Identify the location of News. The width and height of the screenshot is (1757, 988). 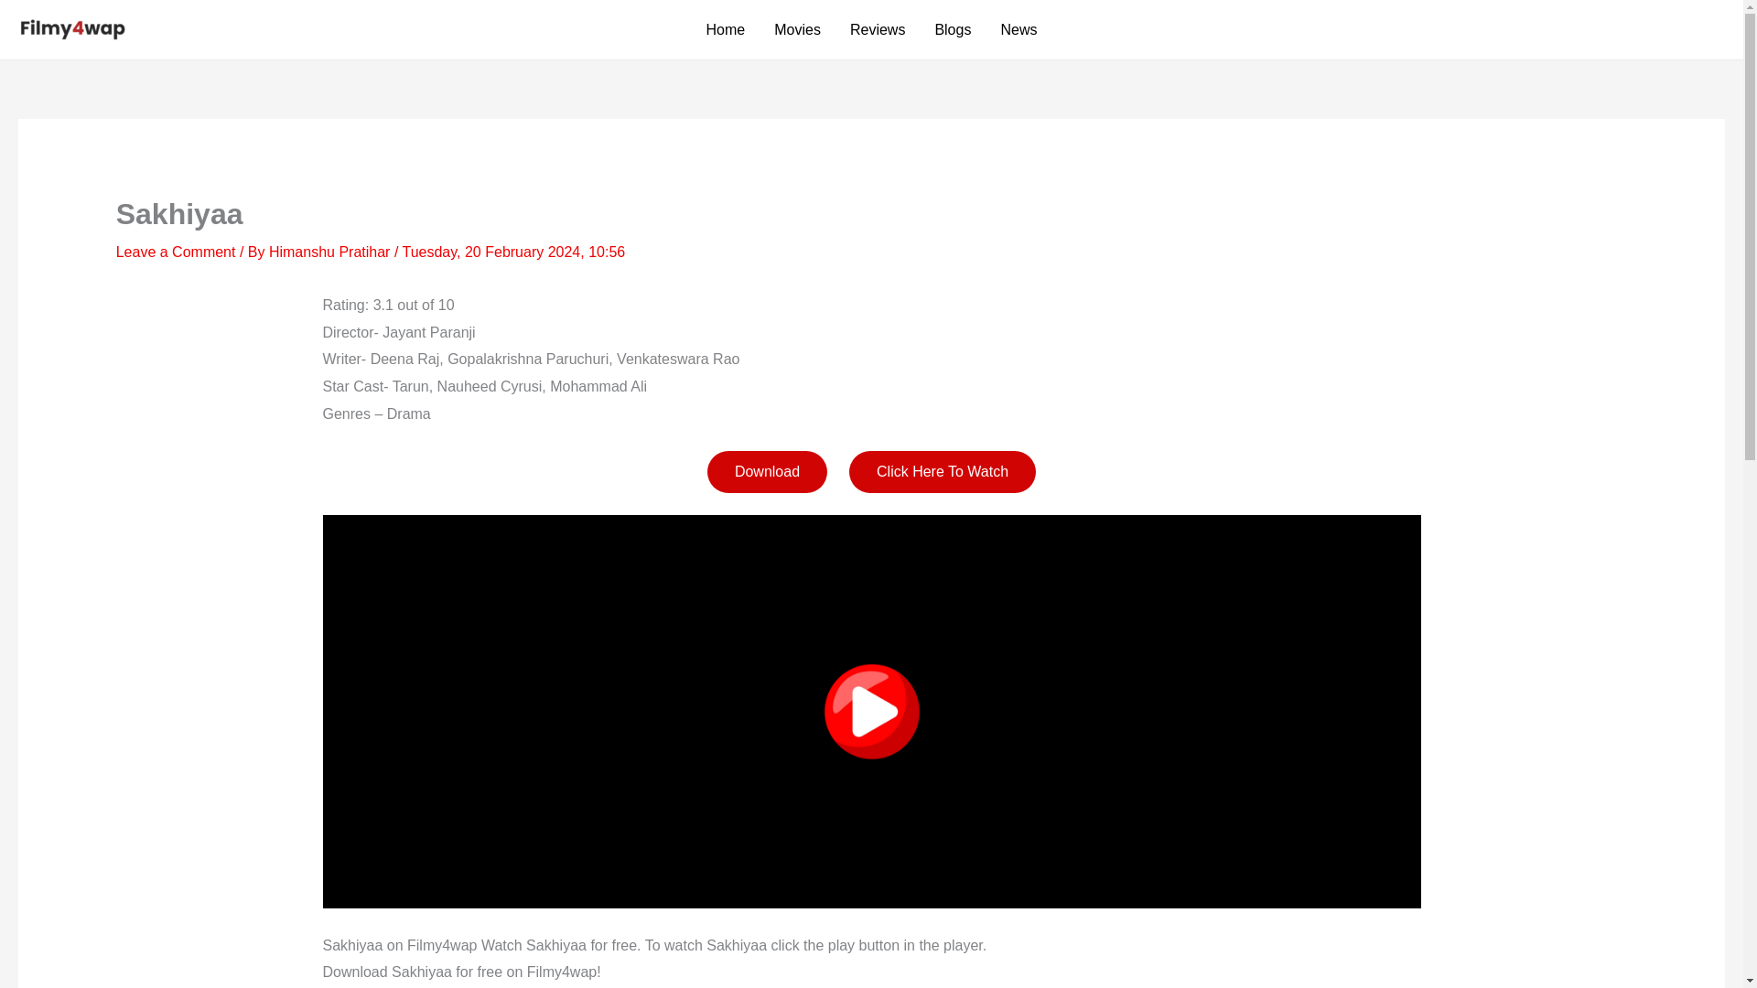
(1018, 29).